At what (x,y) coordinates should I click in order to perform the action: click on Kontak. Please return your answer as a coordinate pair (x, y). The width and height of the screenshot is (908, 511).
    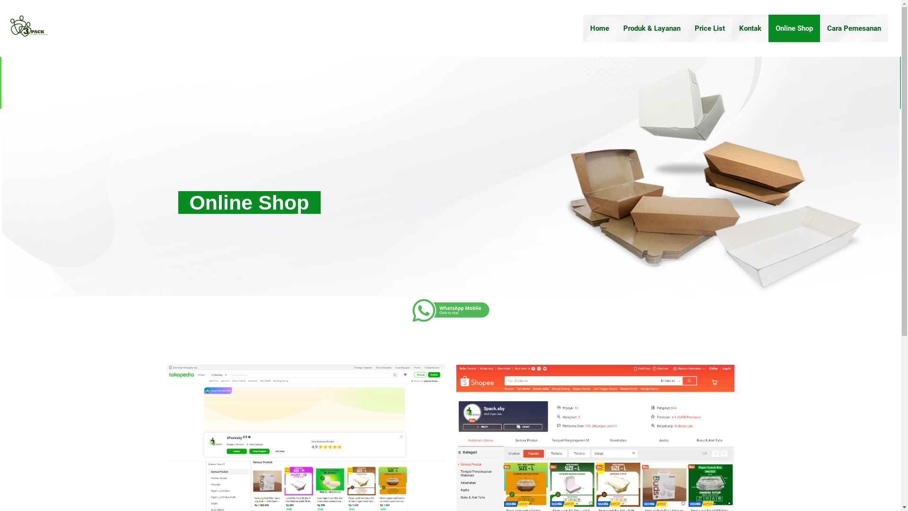
    Looking at the image, I should click on (750, 28).